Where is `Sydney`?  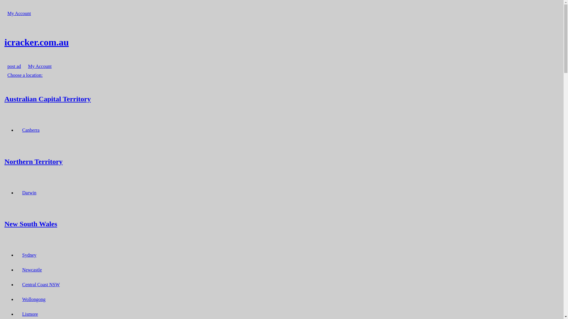
Sydney is located at coordinates (29, 255).